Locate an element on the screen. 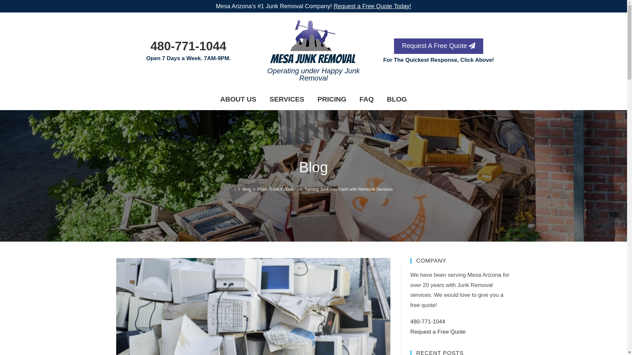 This screenshot has height=355, width=632. FAQ is located at coordinates (366, 99).